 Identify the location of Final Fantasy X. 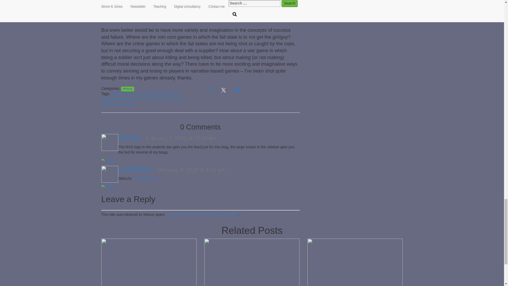
(140, 96).